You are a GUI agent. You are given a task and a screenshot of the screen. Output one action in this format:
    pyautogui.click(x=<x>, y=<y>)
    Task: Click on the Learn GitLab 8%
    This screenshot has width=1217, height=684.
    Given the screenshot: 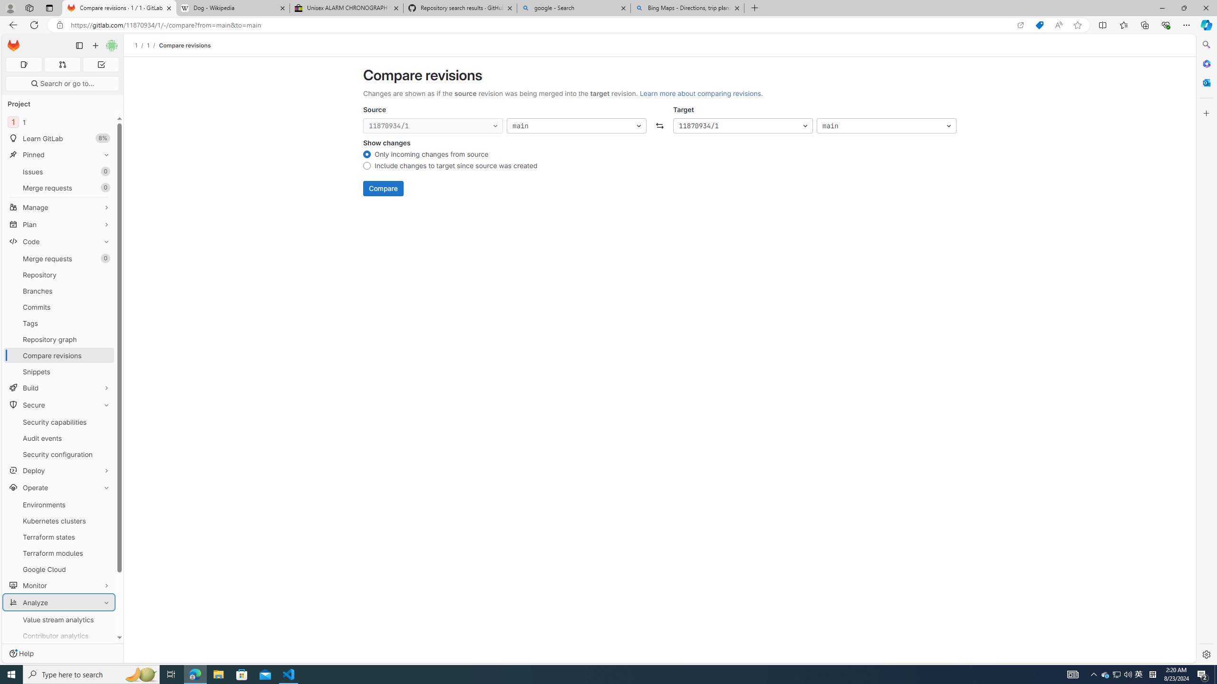 What is the action you would take?
    pyautogui.click(x=59, y=139)
    